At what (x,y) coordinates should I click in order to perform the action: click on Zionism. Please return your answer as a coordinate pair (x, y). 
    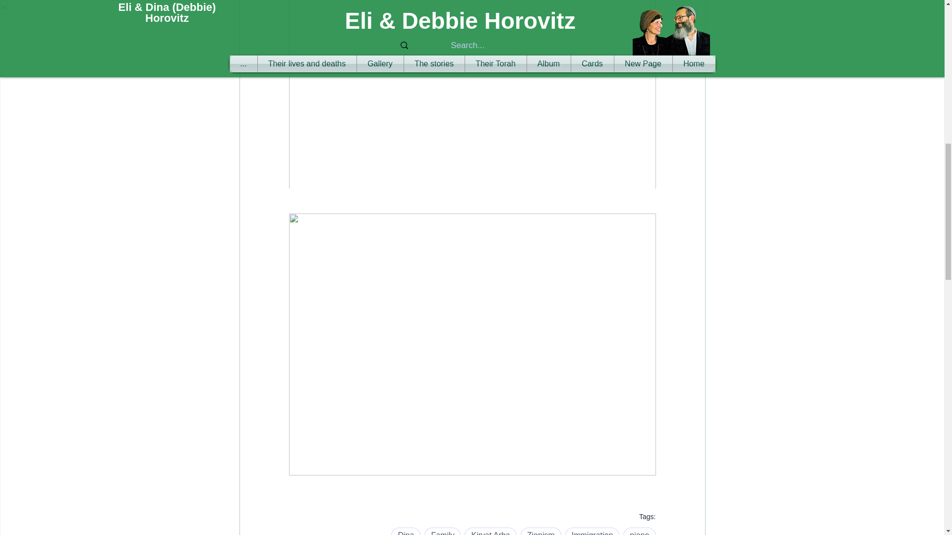
    Looking at the image, I should click on (541, 531).